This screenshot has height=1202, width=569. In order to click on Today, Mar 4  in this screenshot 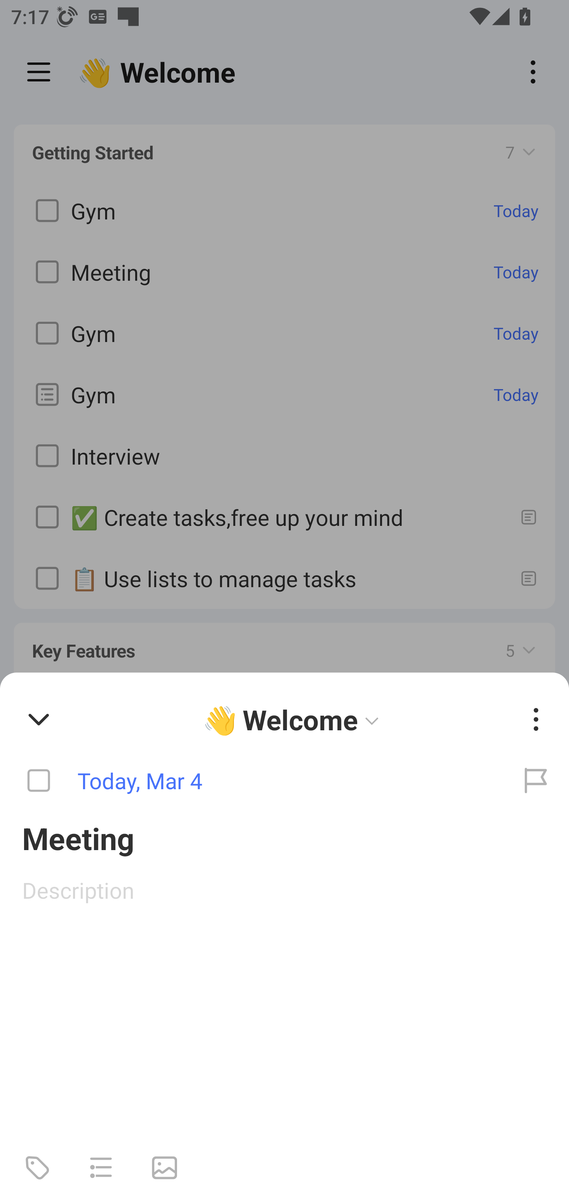, I will do `click(251, 781)`.